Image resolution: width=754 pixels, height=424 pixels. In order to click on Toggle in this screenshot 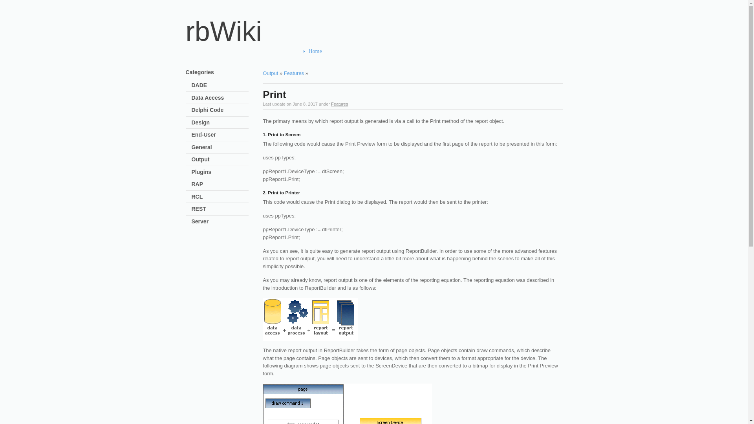, I will do `click(187, 85)`.